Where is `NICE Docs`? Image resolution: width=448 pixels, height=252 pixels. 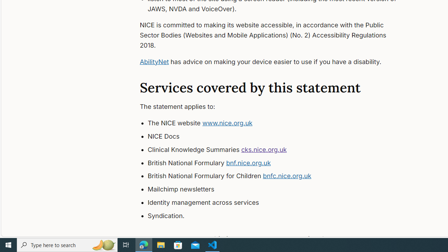
NICE Docs is located at coordinates (279, 136).